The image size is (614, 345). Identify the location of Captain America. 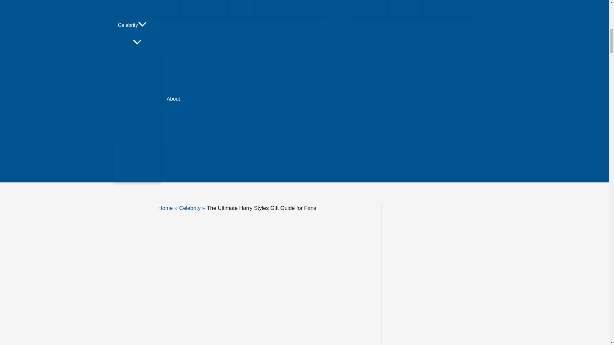
(204, 8).